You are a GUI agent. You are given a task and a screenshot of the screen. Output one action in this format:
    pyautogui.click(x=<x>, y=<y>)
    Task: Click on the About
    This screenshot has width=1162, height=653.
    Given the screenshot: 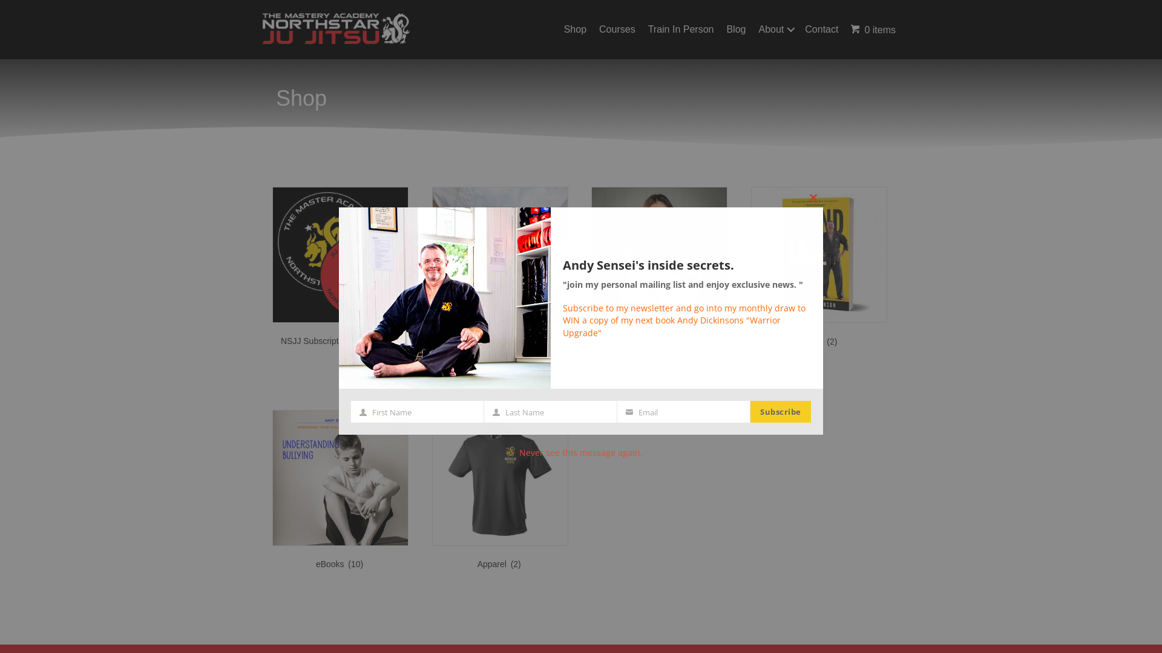 What is the action you would take?
    pyautogui.click(x=775, y=30)
    